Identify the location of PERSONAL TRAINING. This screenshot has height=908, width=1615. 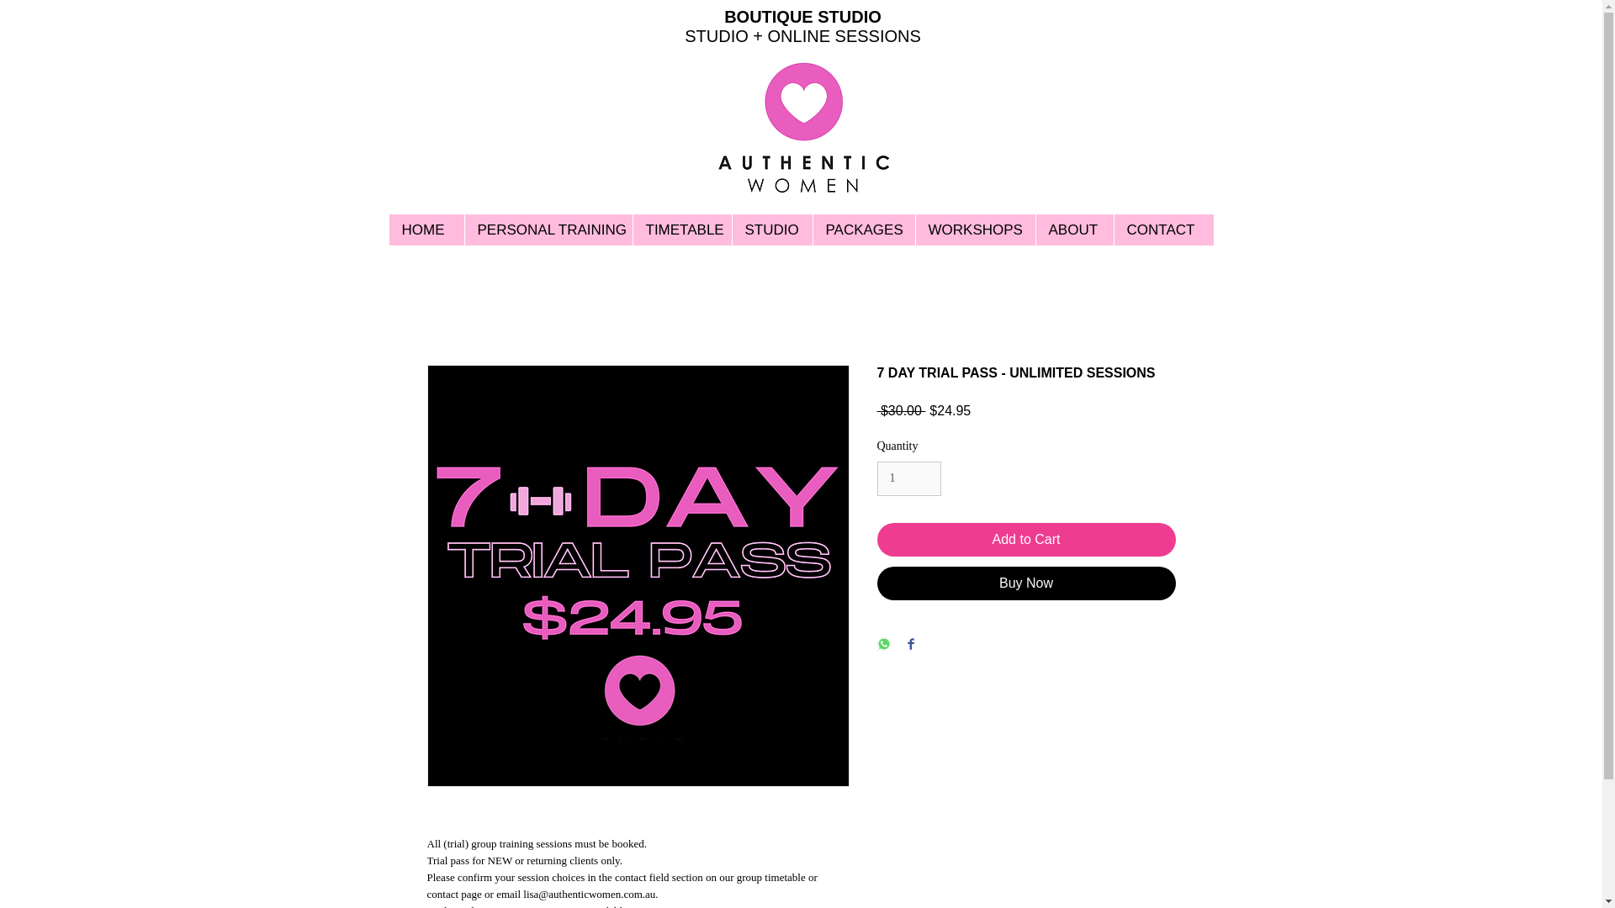
(548, 229).